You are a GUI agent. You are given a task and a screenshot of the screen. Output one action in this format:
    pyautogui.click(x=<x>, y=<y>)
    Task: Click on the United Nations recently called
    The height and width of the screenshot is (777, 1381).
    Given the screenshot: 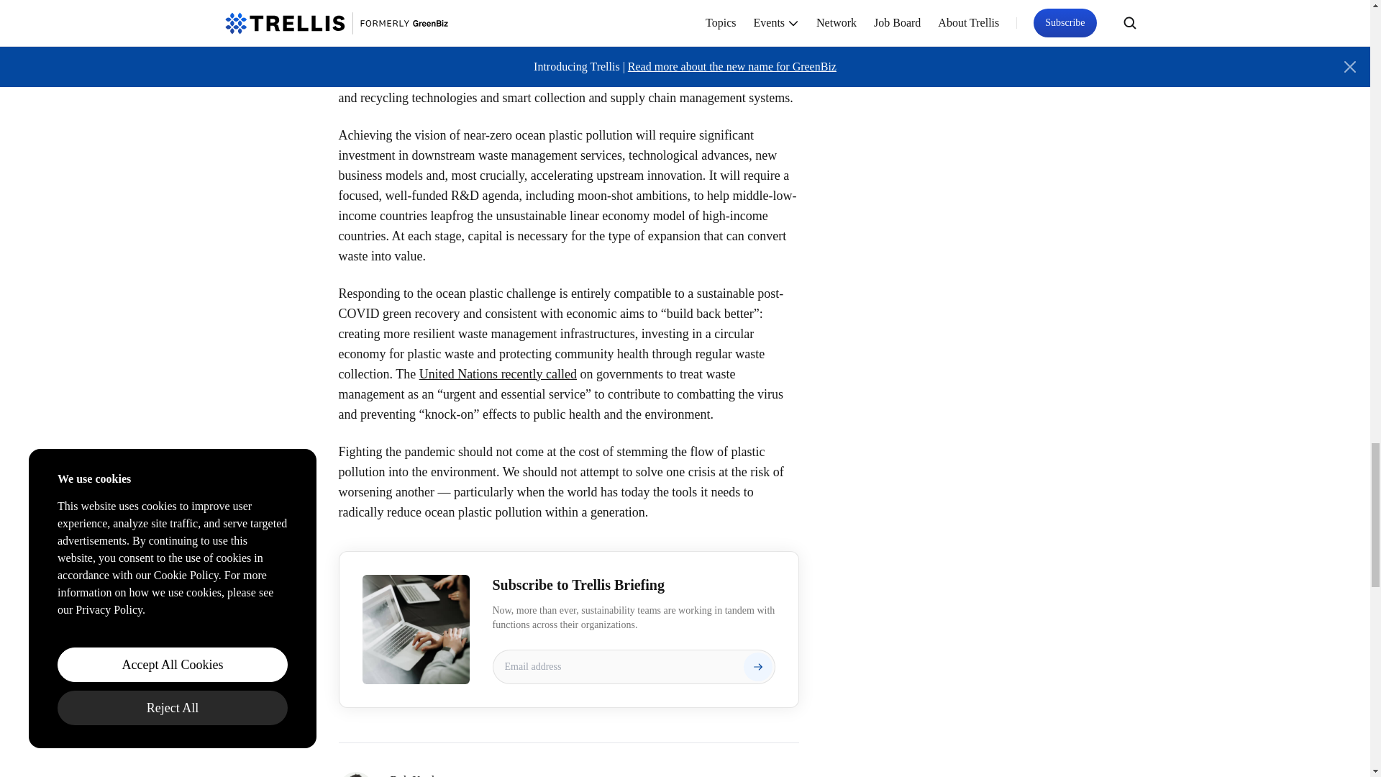 What is the action you would take?
    pyautogui.click(x=498, y=374)
    